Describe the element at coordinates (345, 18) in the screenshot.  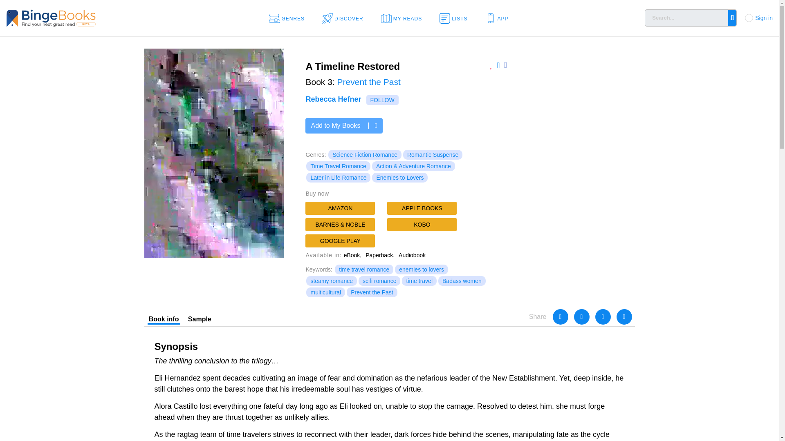
I see `Discover` at that location.